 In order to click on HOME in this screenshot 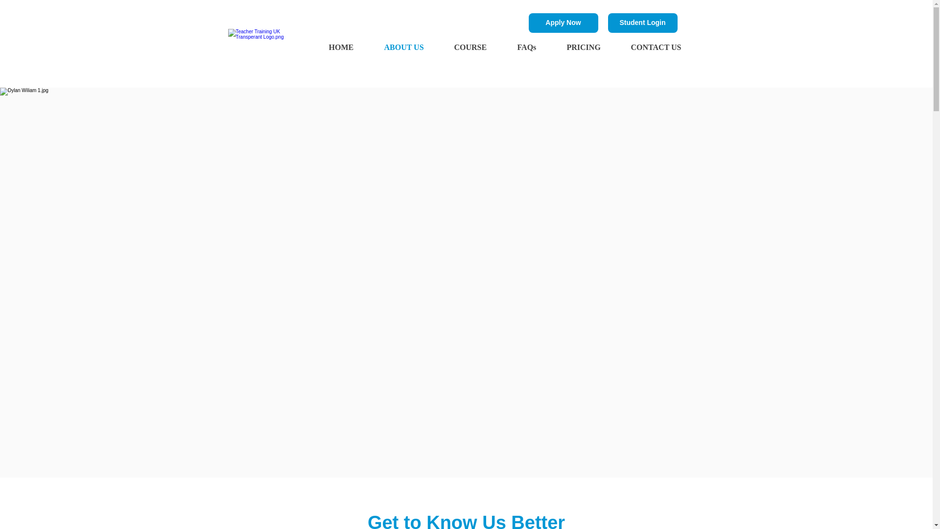, I will do `click(349, 48)`.